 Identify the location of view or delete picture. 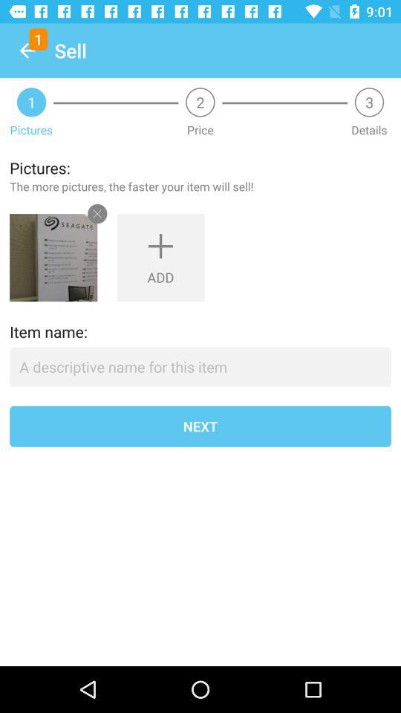
(53, 258).